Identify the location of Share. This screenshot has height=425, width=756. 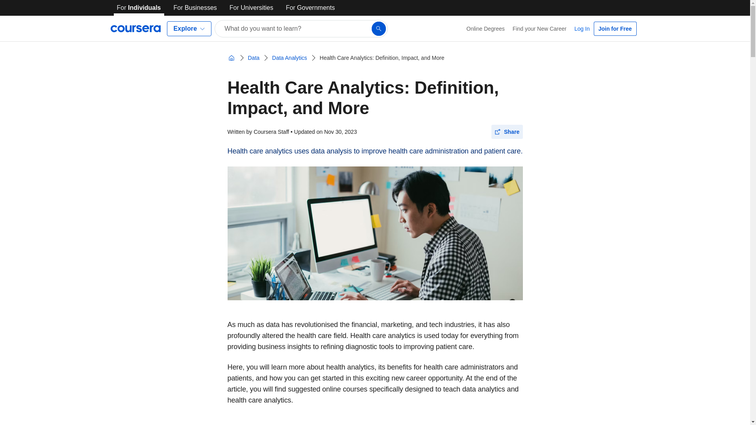
(507, 132).